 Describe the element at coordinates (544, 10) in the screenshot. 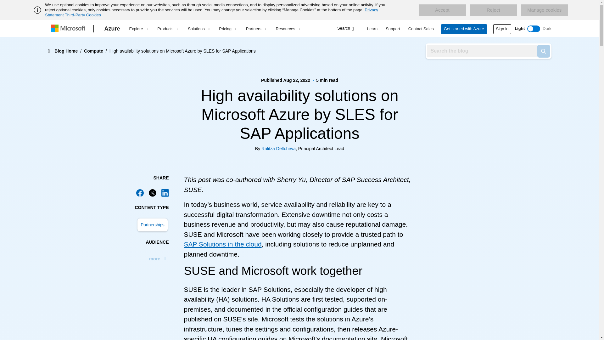

I see `Manage cookies` at that location.